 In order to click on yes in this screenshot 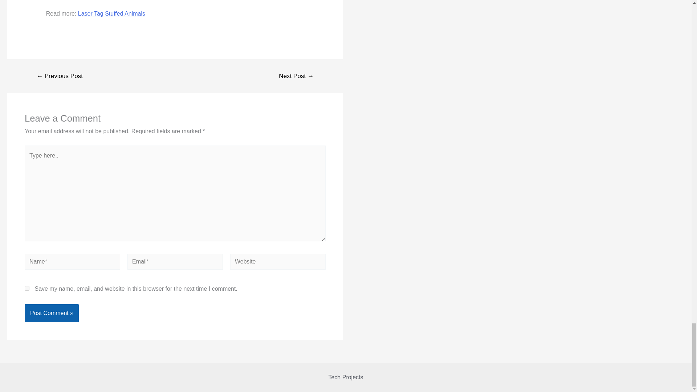, I will do `click(27, 288)`.